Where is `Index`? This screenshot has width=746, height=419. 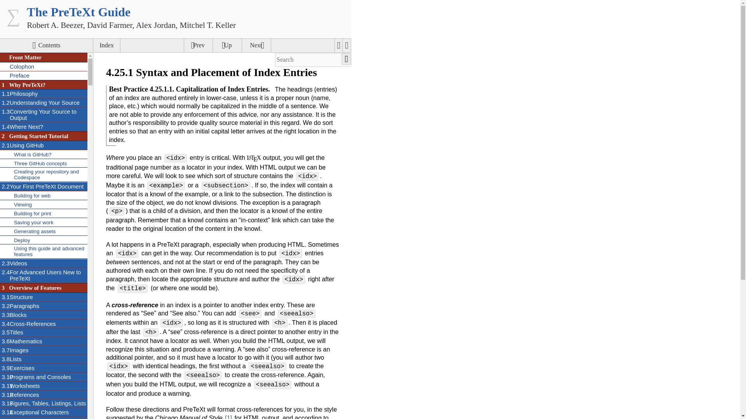 Index is located at coordinates (44, 204).